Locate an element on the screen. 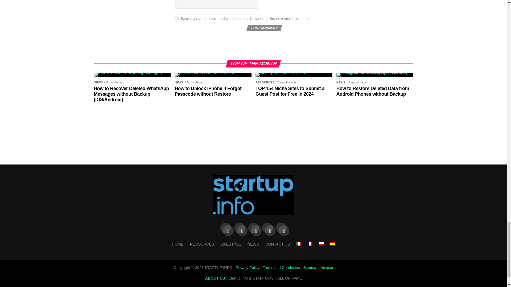 The height and width of the screenshot is (287, 511). yes is located at coordinates (177, 18).